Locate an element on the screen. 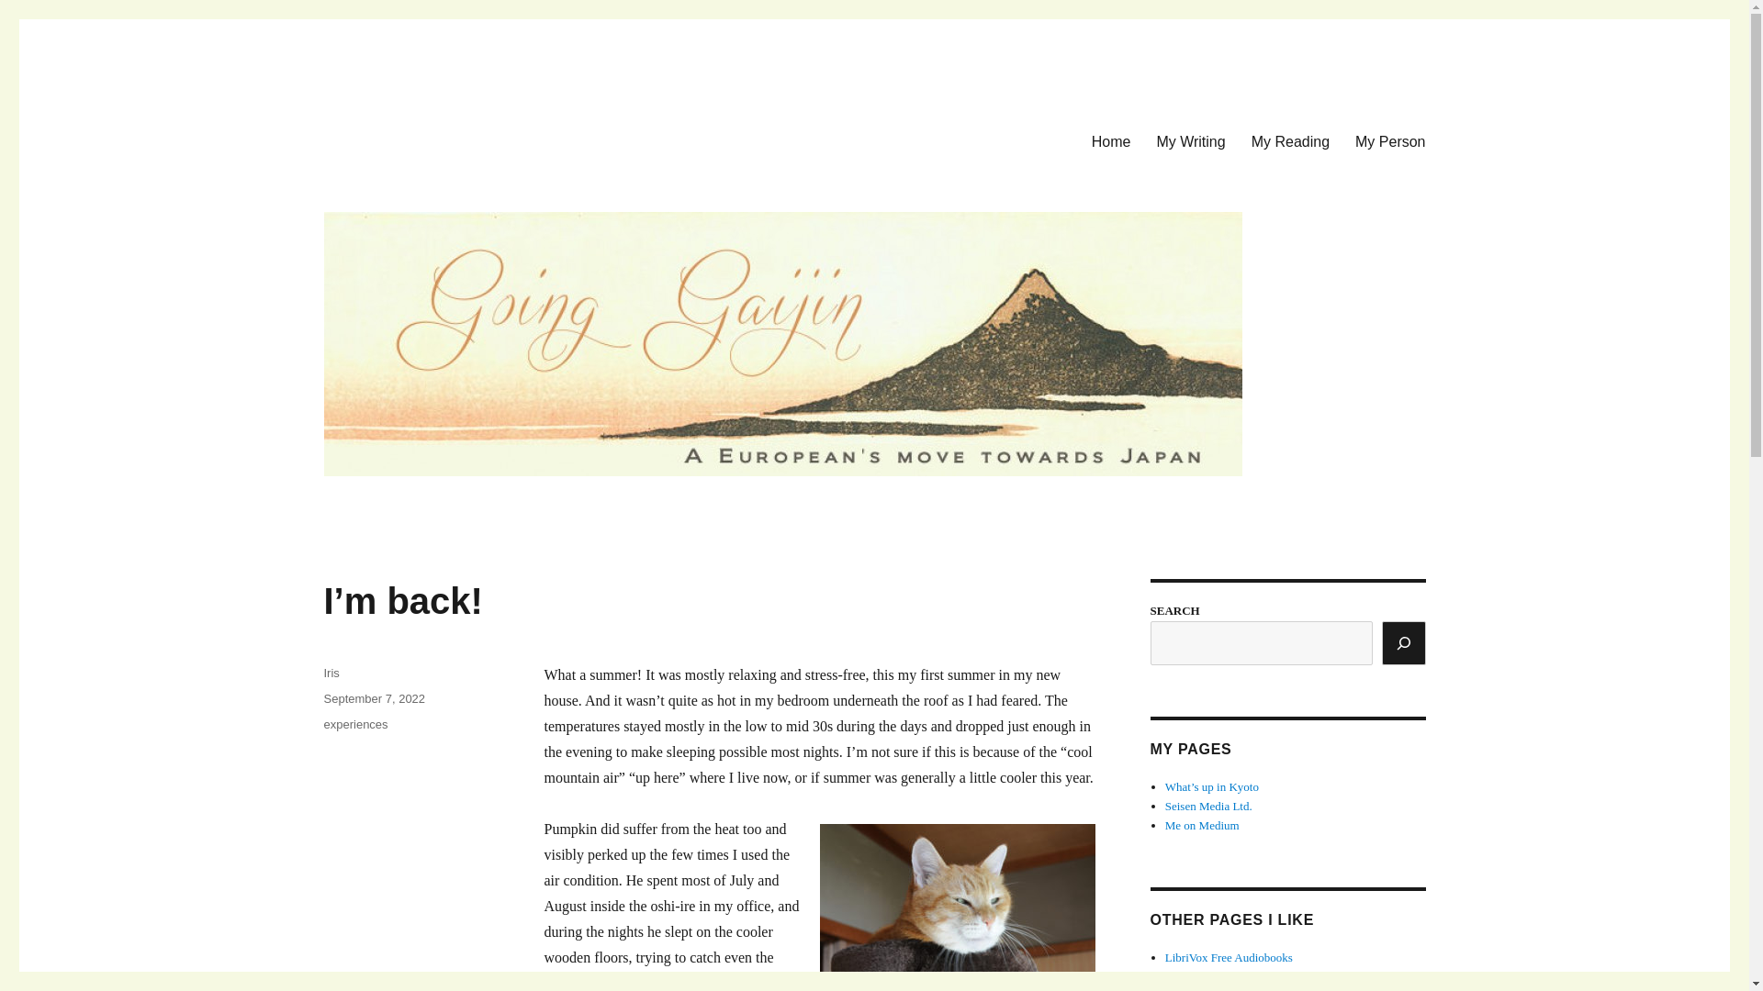 This screenshot has width=1763, height=991. Writers in Kyoto is located at coordinates (1206, 989).